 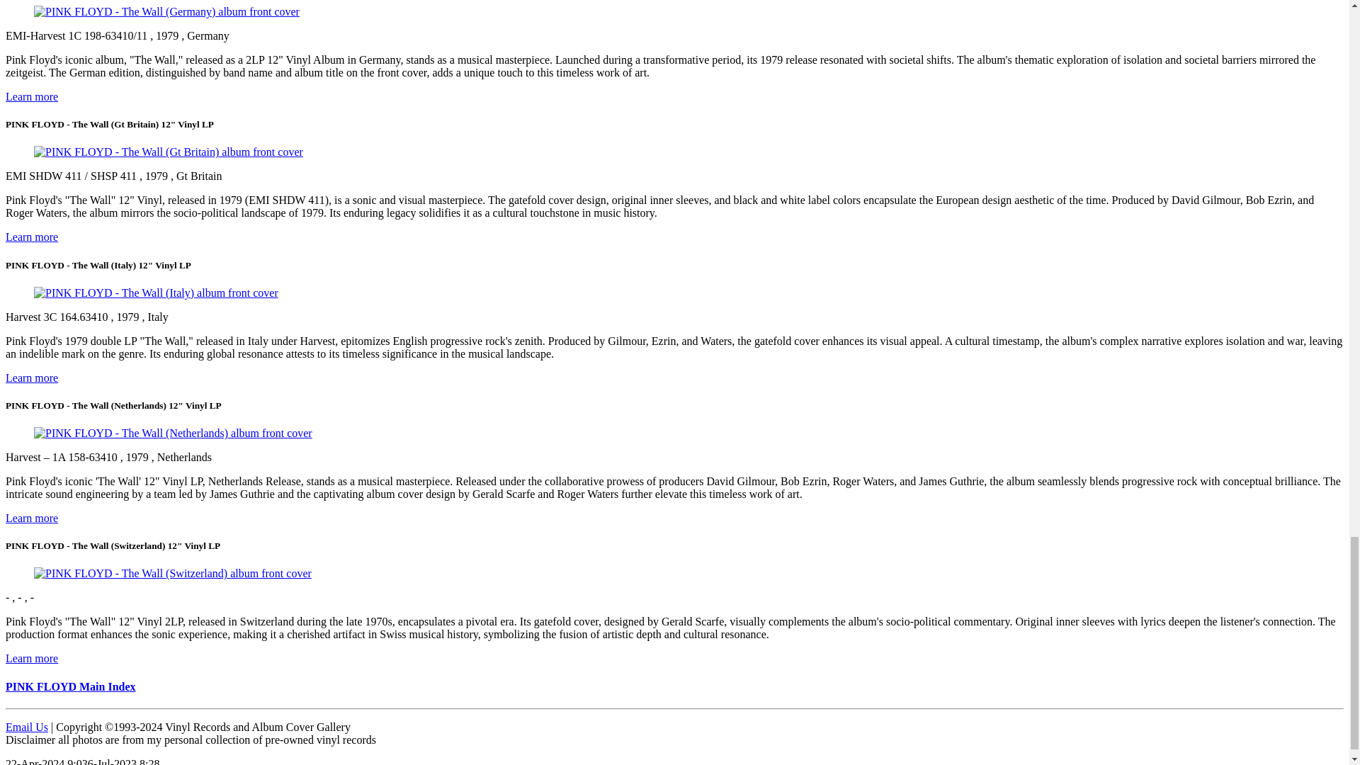 I want to click on Learn more, so click(x=31, y=96).